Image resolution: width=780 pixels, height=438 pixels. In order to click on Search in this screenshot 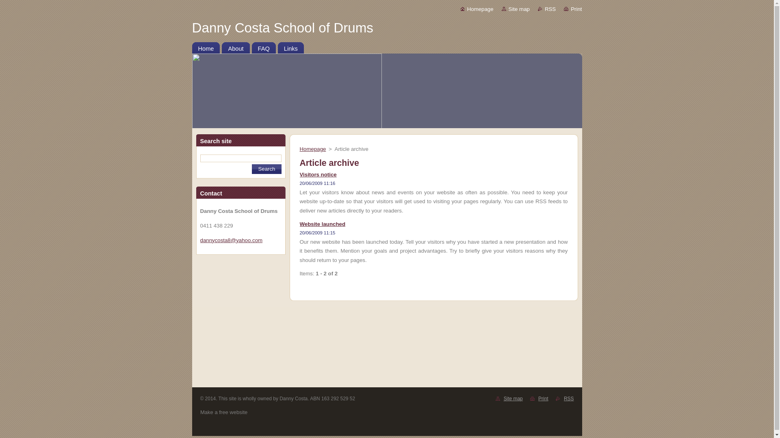, I will do `click(266, 169)`.